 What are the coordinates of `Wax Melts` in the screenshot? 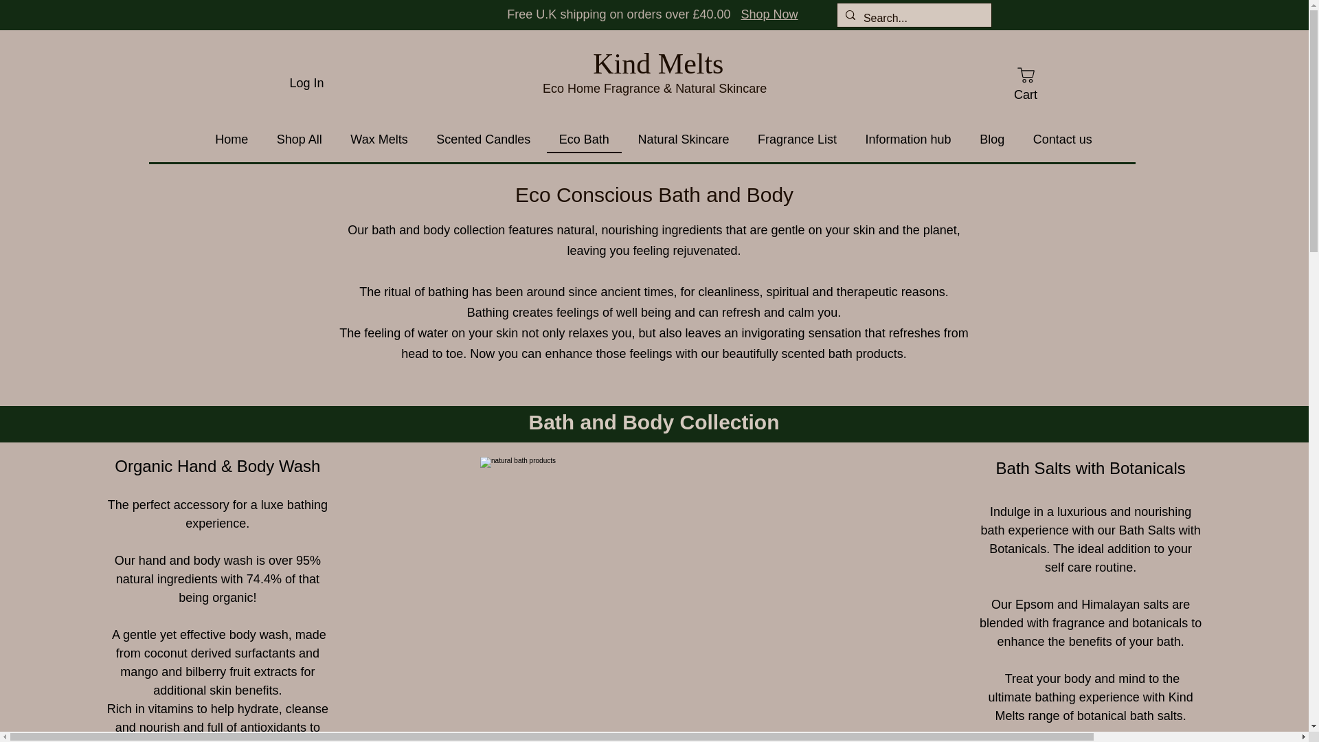 It's located at (379, 140).